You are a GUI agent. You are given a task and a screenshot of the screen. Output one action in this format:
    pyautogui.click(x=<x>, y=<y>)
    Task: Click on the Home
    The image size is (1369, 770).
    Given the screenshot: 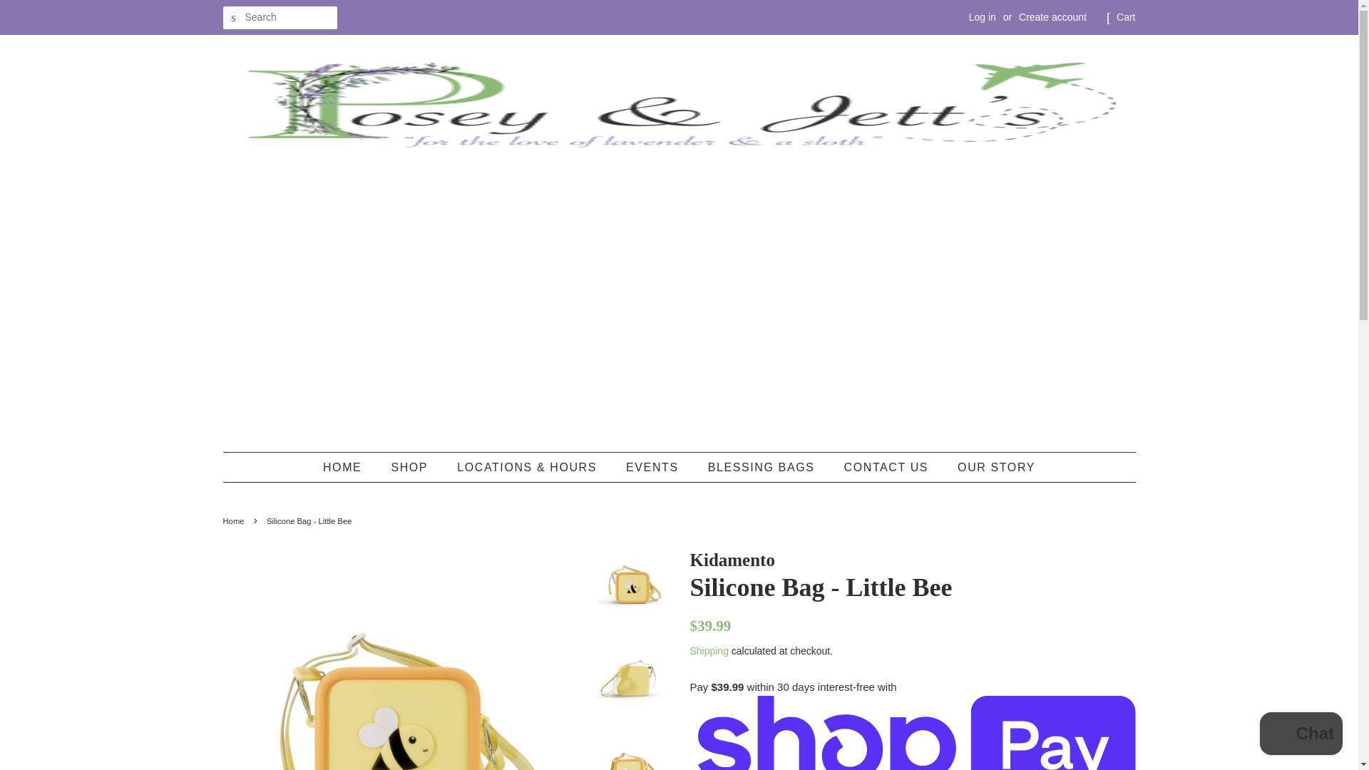 What is the action you would take?
    pyautogui.click(x=235, y=520)
    